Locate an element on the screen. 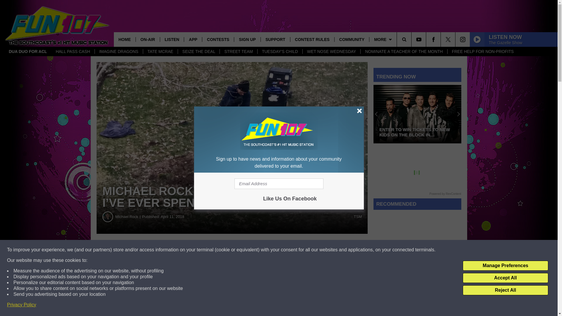 This screenshot has width=562, height=316. Privacy Policy is located at coordinates (22, 305).